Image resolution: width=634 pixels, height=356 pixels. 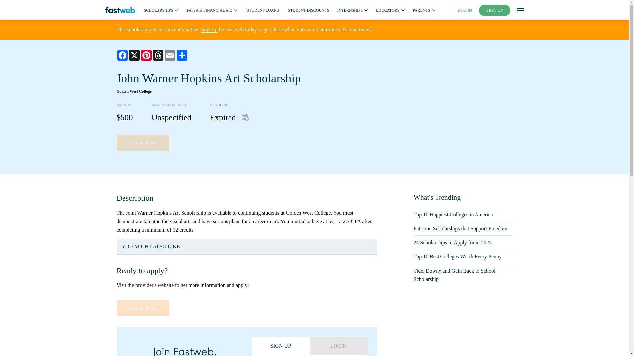 What do you see at coordinates (308, 10) in the screenshot?
I see `STUDENT DISCOUNTS` at bounding box center [308, 10].